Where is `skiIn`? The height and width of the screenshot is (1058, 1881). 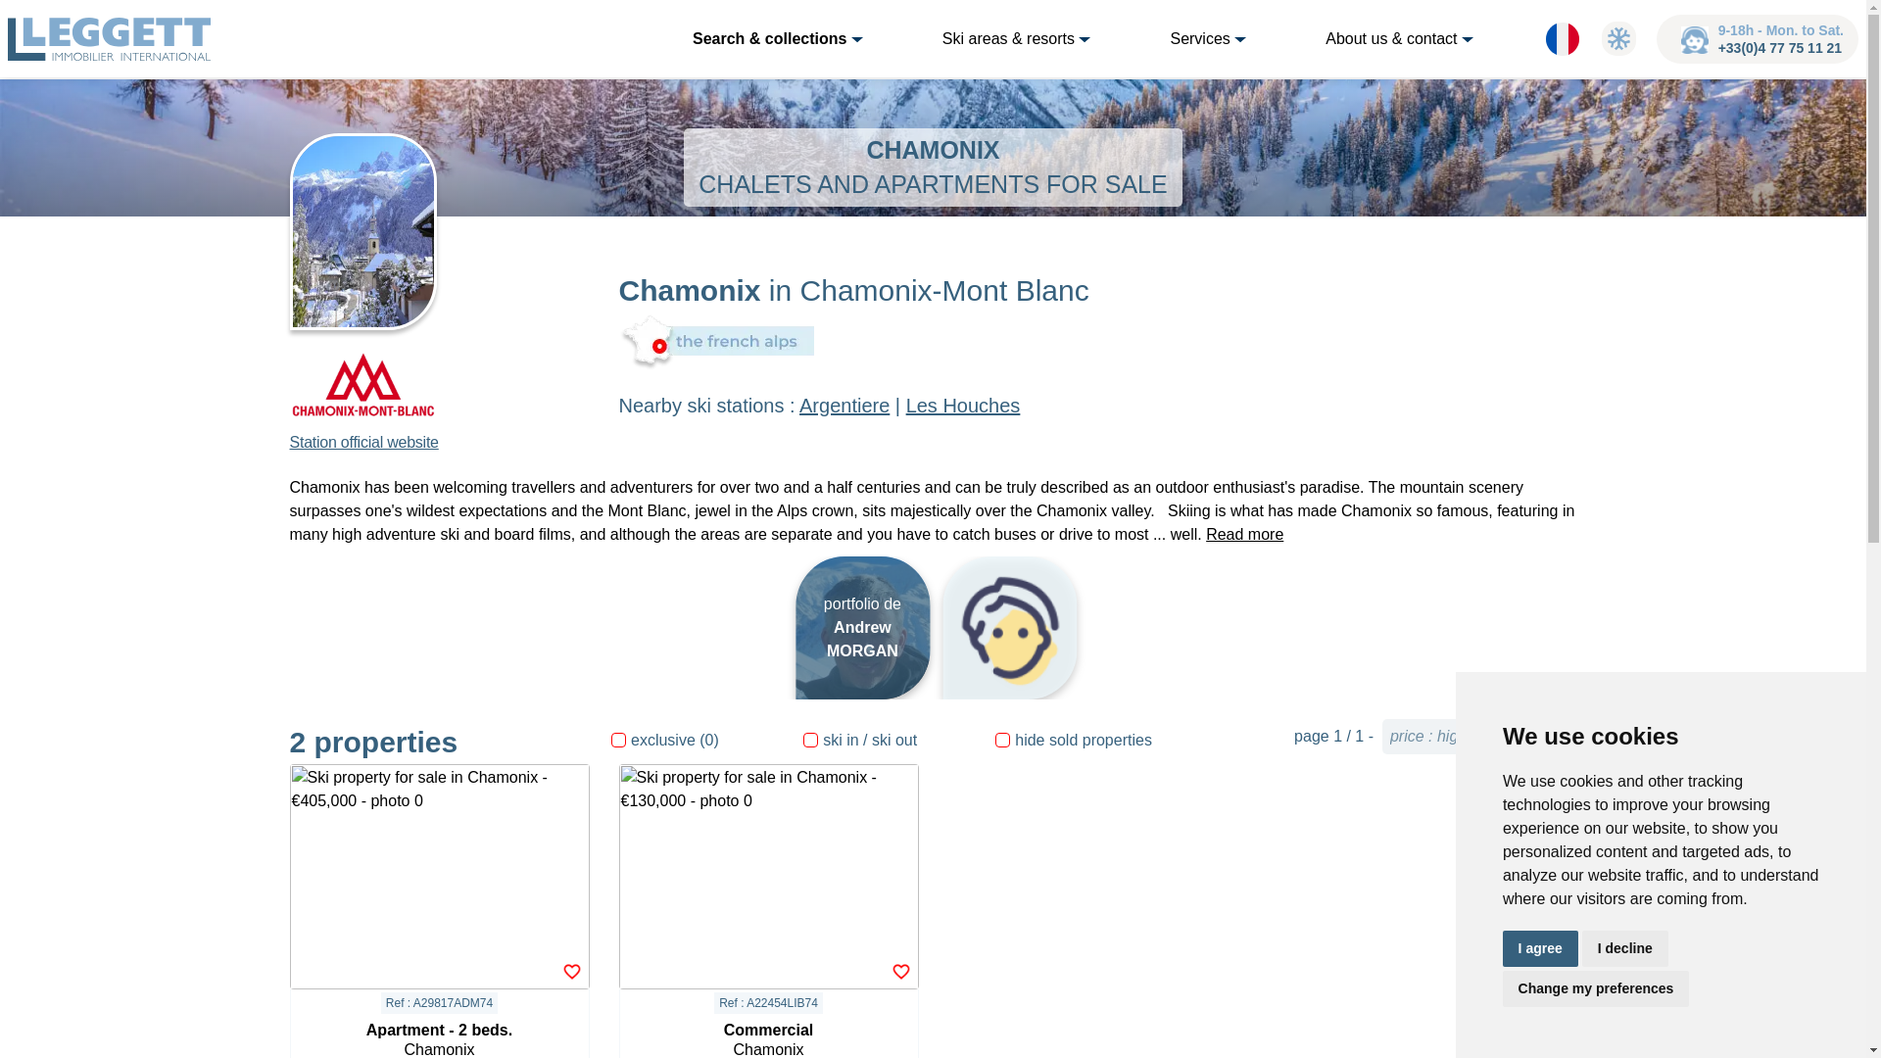
skiIn is located at coordinates (810, 740).